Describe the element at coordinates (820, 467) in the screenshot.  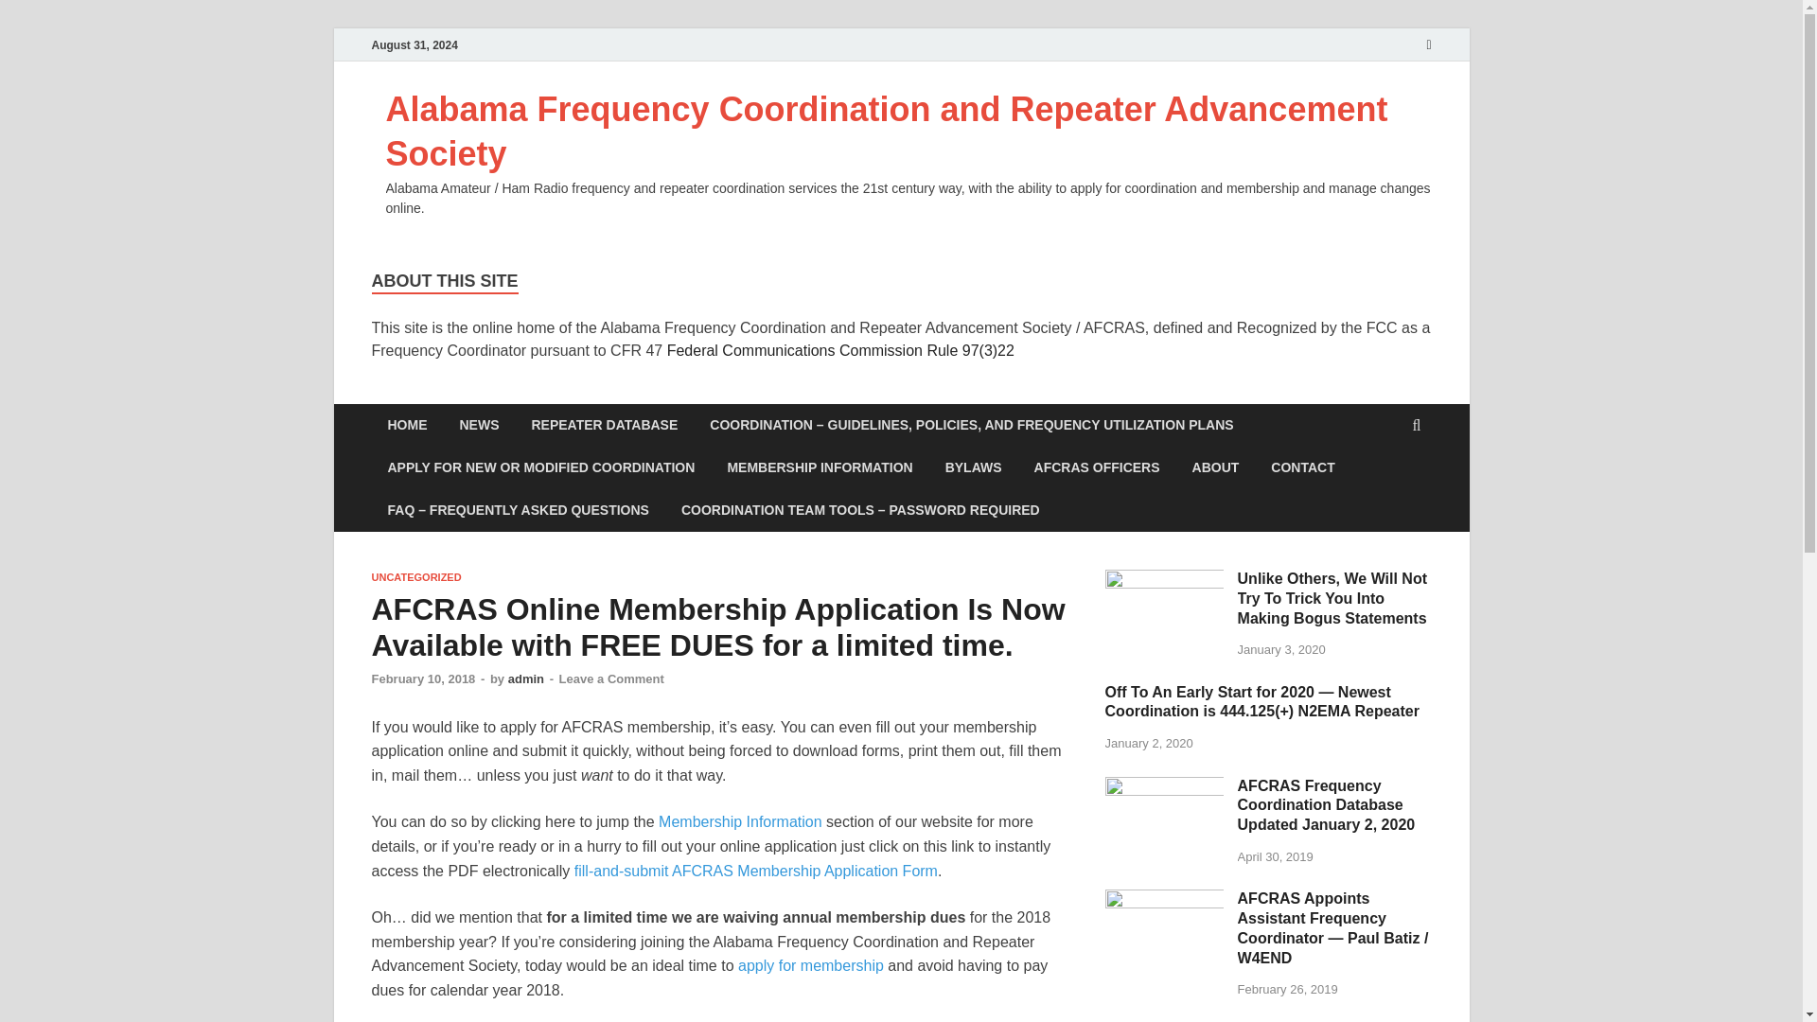
I see `MEMBERSHIP INFORMATION` at that location.